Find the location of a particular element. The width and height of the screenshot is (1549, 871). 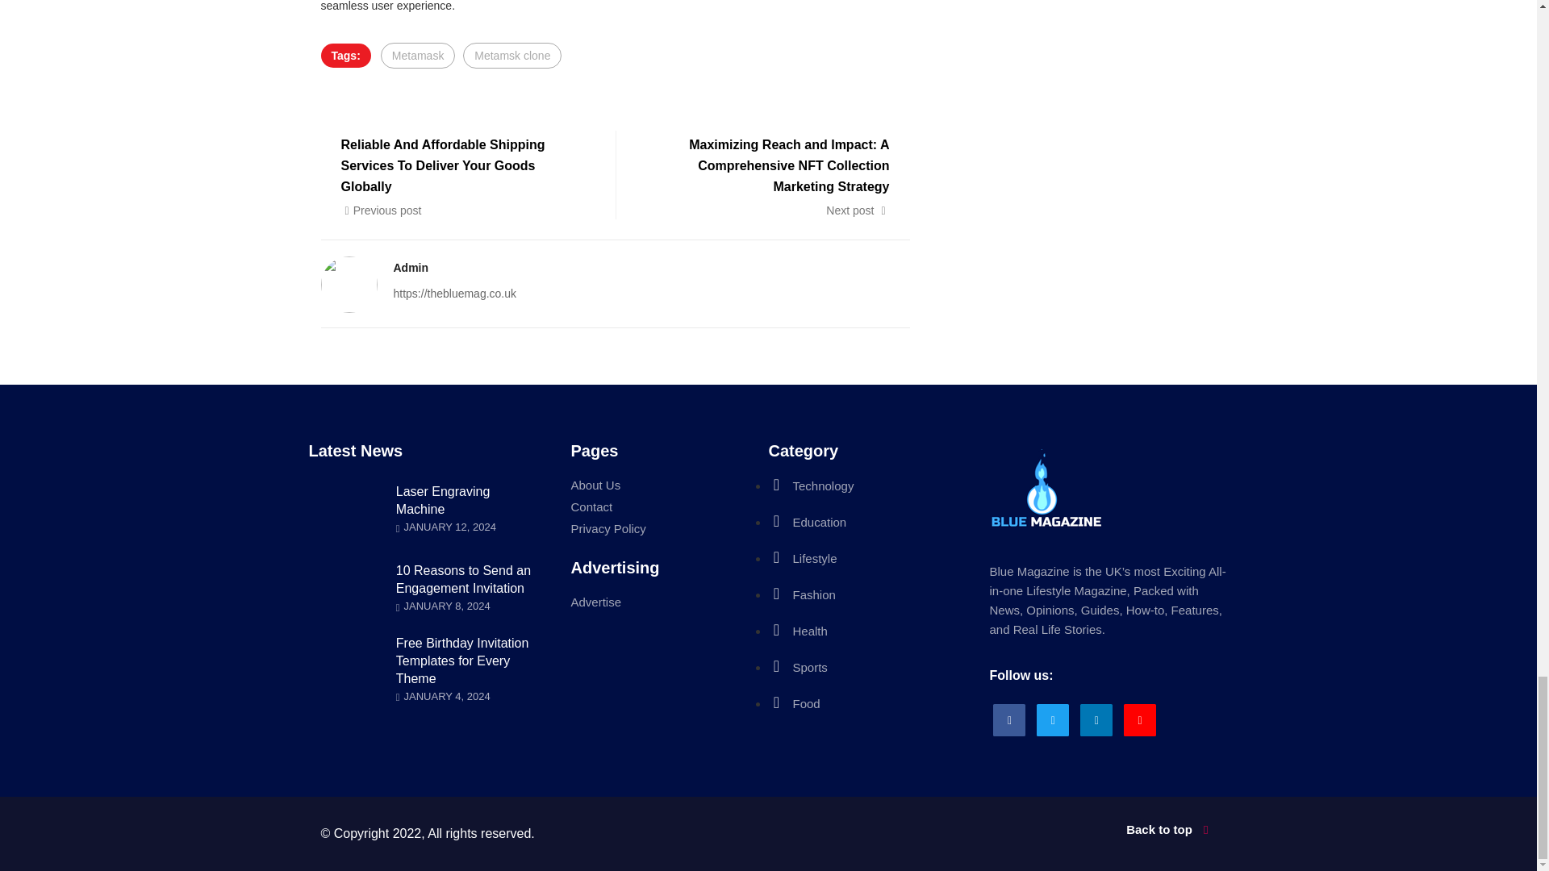

10 Reasons to Send an Engagement Invitation Message is located at coordinates (463, 579).